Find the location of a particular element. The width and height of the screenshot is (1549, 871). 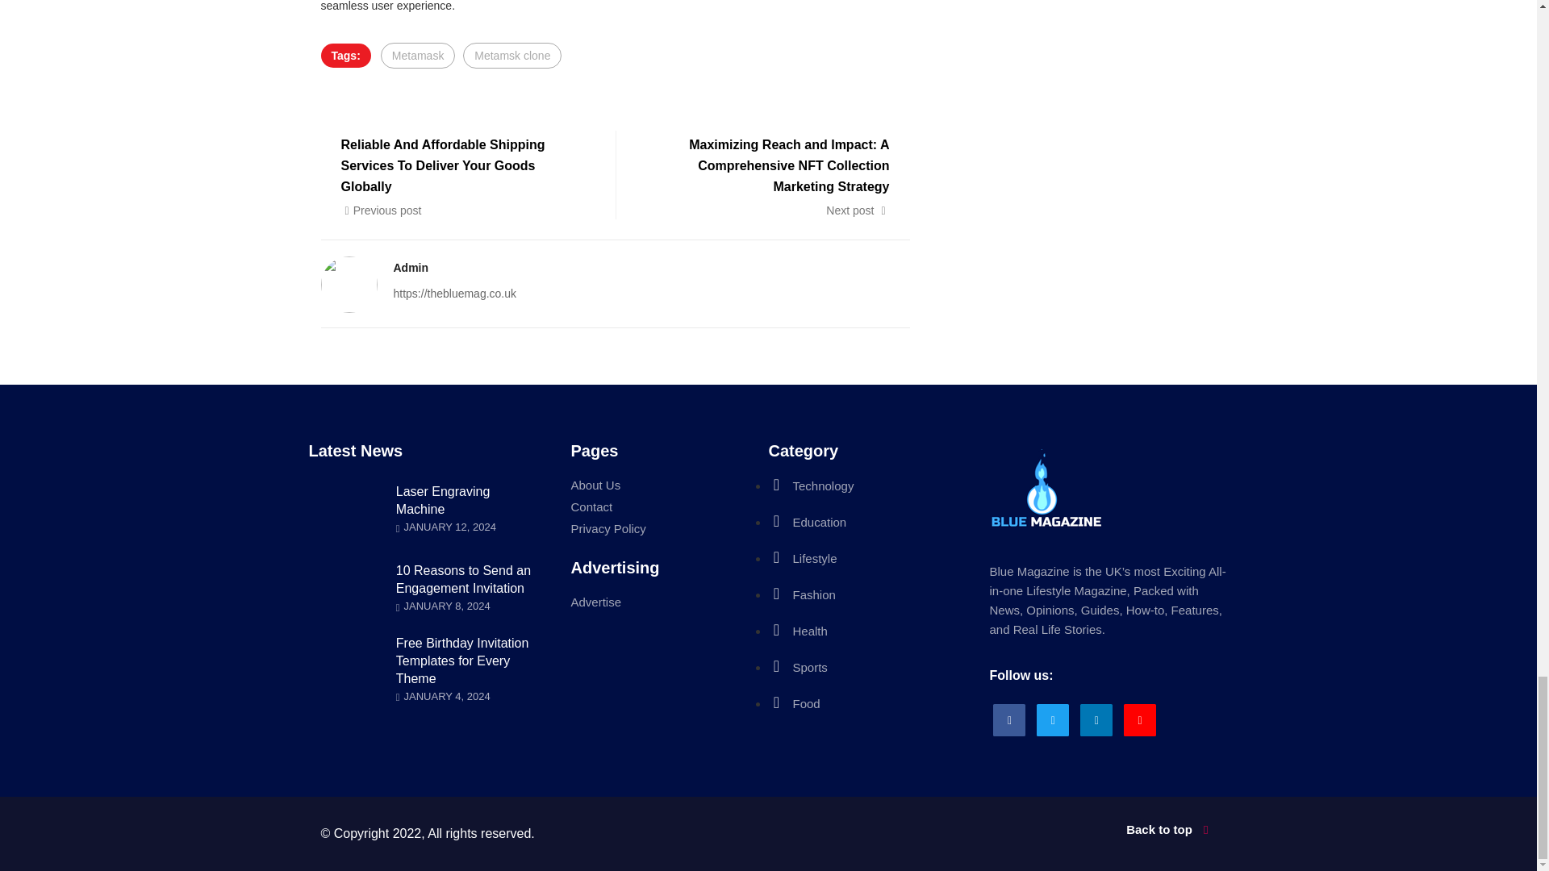

10 Reasons to Send an Engagement Invitation Message is located at coordinates (463, 579).